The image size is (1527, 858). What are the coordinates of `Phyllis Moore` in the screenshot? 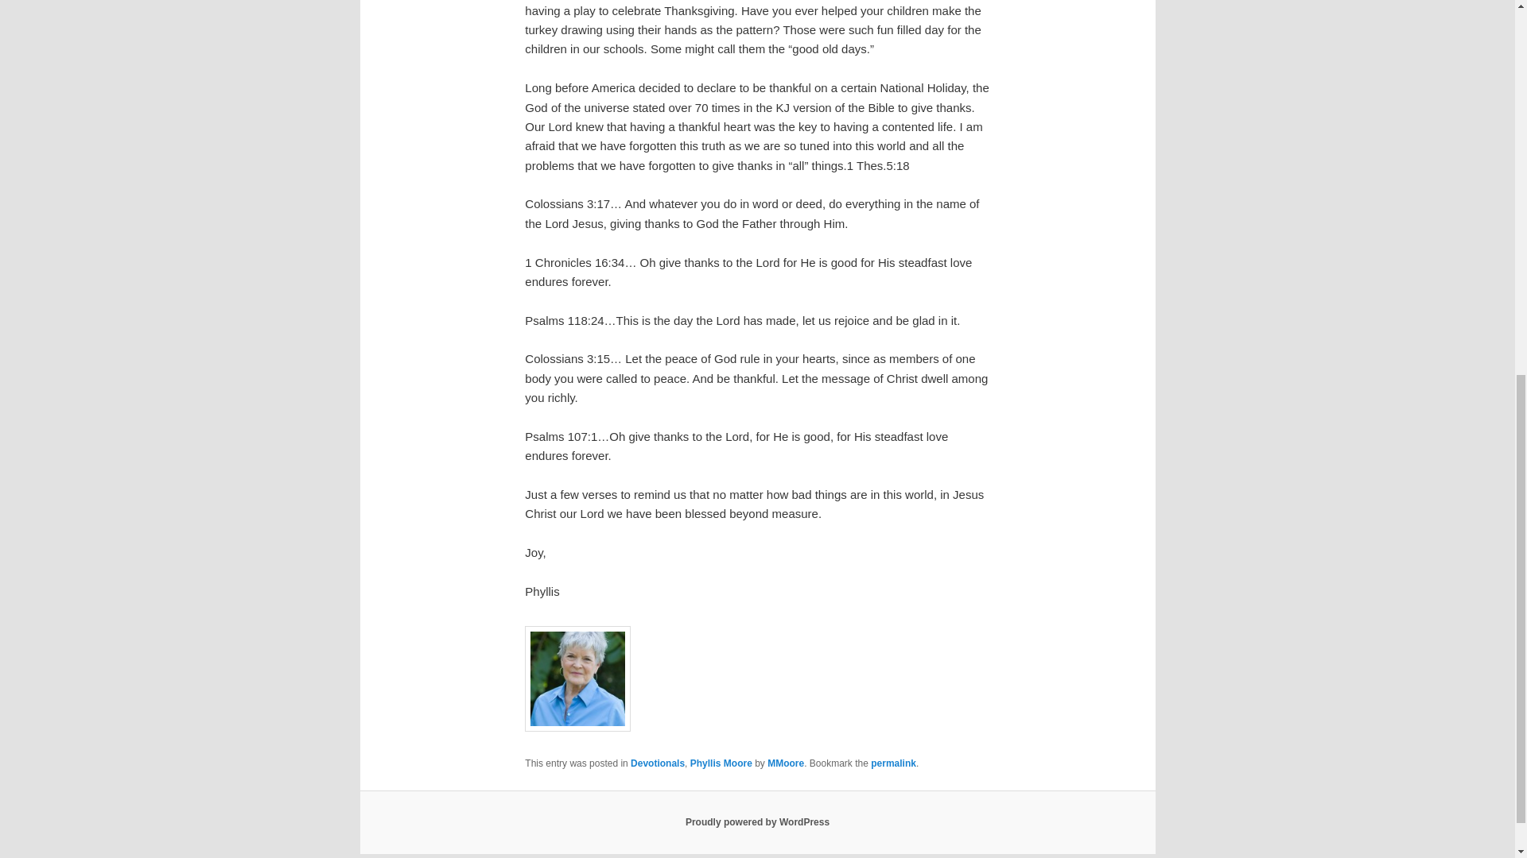 It's located at (721, 763).